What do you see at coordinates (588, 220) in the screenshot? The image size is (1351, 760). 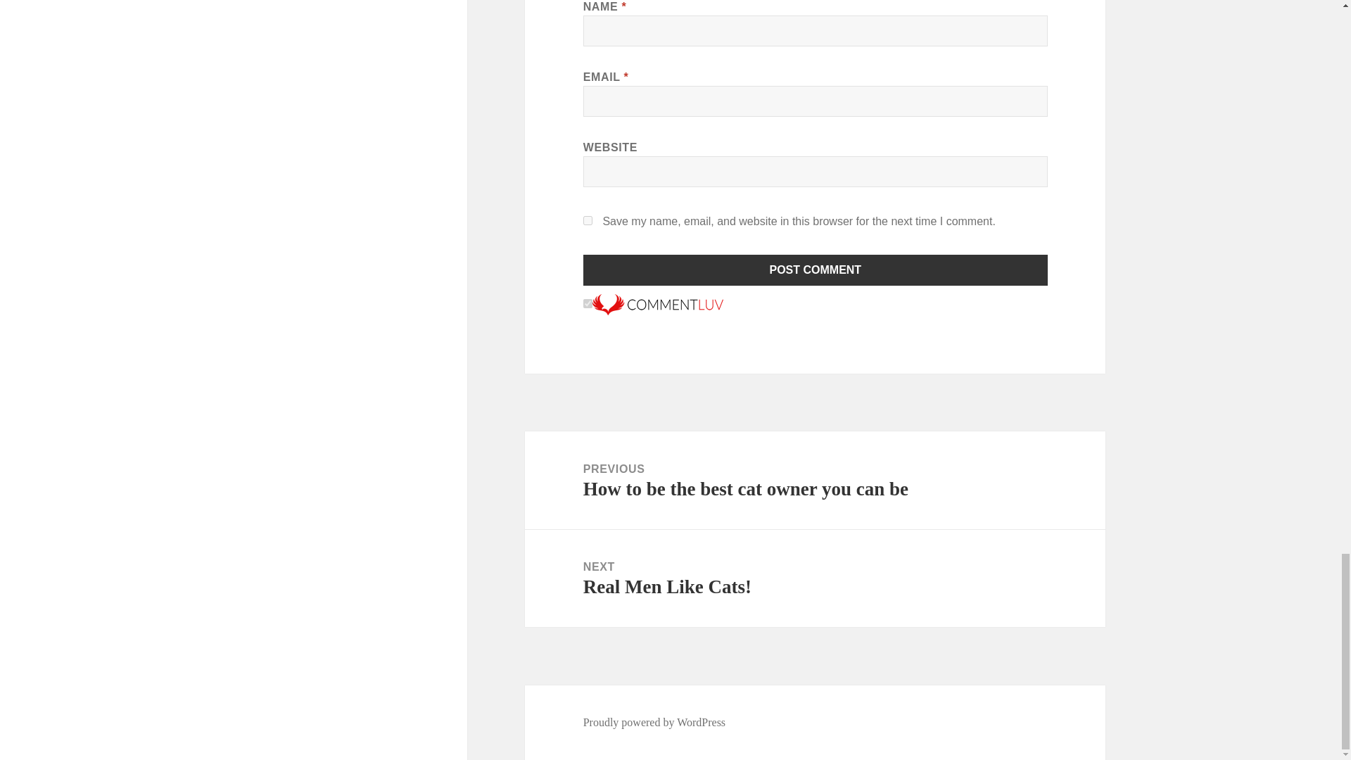 I see `yes` at bounding box center [588, 220].